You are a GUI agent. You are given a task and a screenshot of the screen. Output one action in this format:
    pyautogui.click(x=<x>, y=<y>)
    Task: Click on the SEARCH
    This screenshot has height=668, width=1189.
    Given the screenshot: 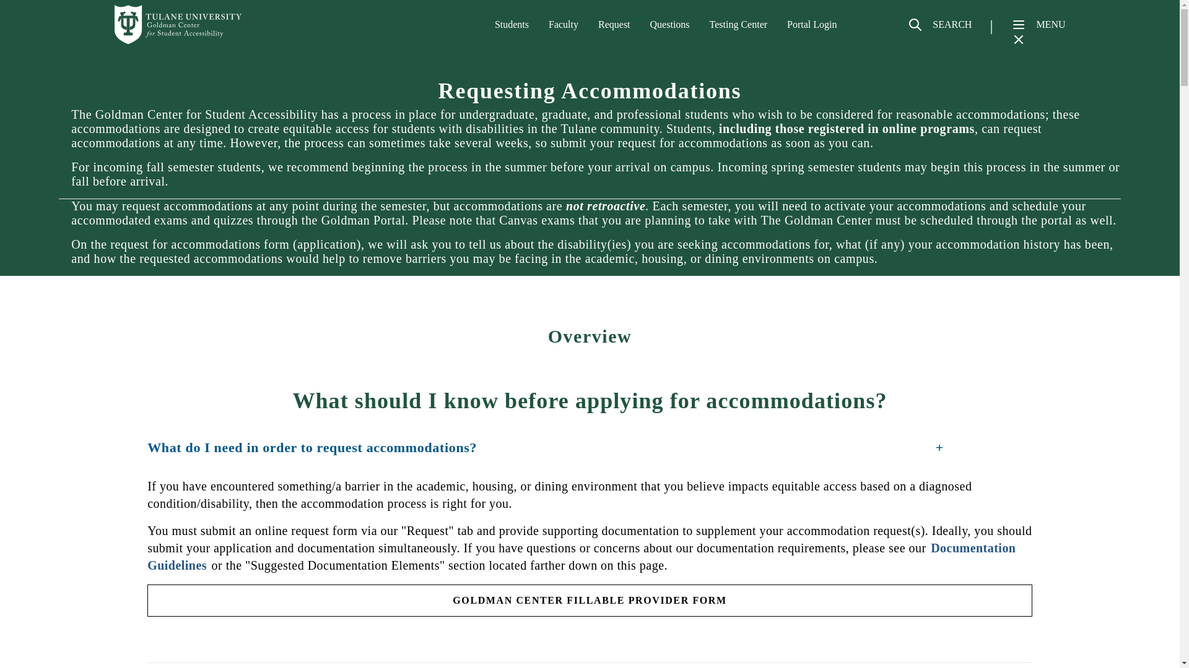 What is the action you would take?
    pyautogui.click(x=939, y=30)
    